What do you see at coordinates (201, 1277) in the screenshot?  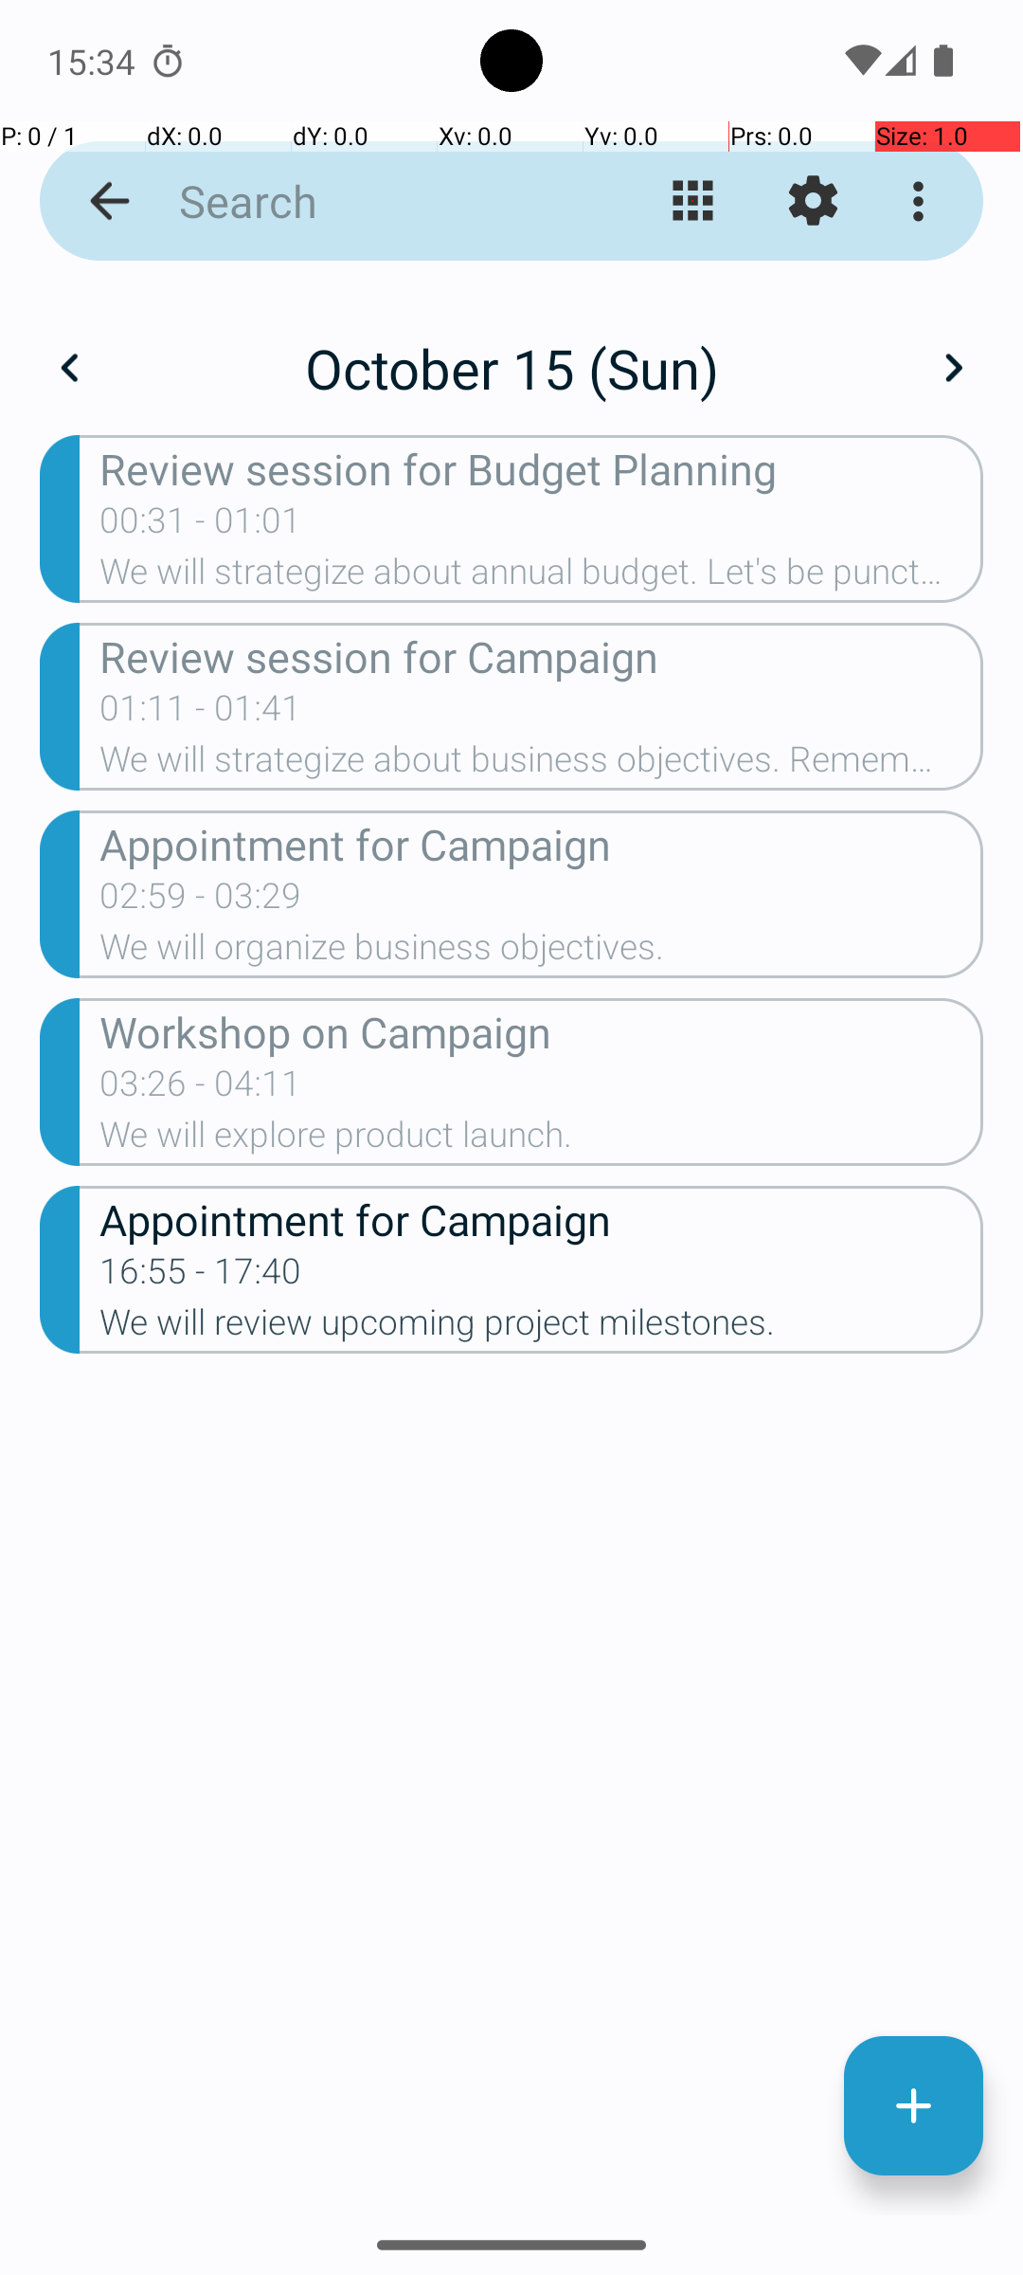 I see `16:55 - 17:40` at bounding box center [201, 1277].